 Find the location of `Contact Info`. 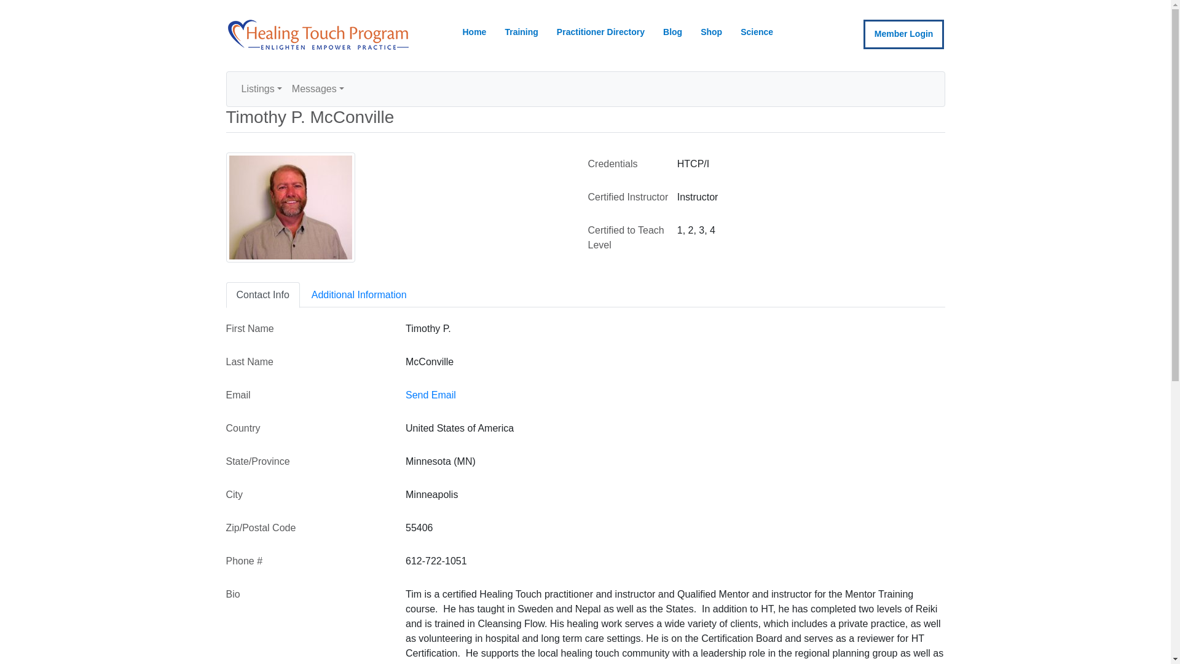

Contact Info is located at coordinates (263, 295).